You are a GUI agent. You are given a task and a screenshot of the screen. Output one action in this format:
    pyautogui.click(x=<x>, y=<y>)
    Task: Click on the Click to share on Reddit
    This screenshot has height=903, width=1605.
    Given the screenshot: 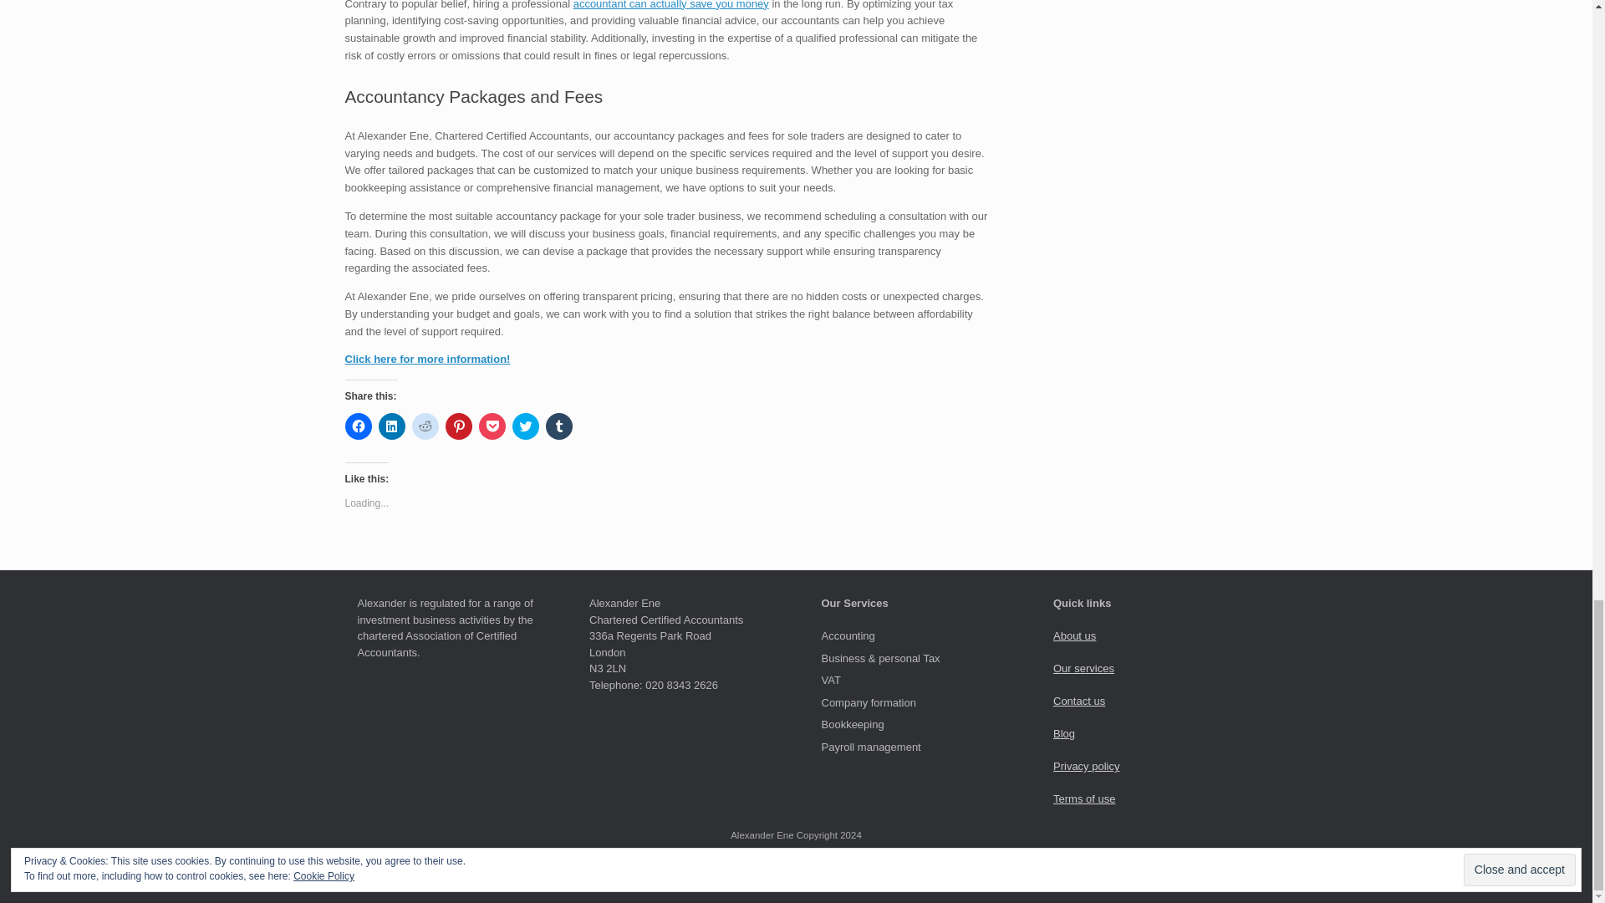 What is the action you would take?
    pyautogui.click(x=425, y=426)
    